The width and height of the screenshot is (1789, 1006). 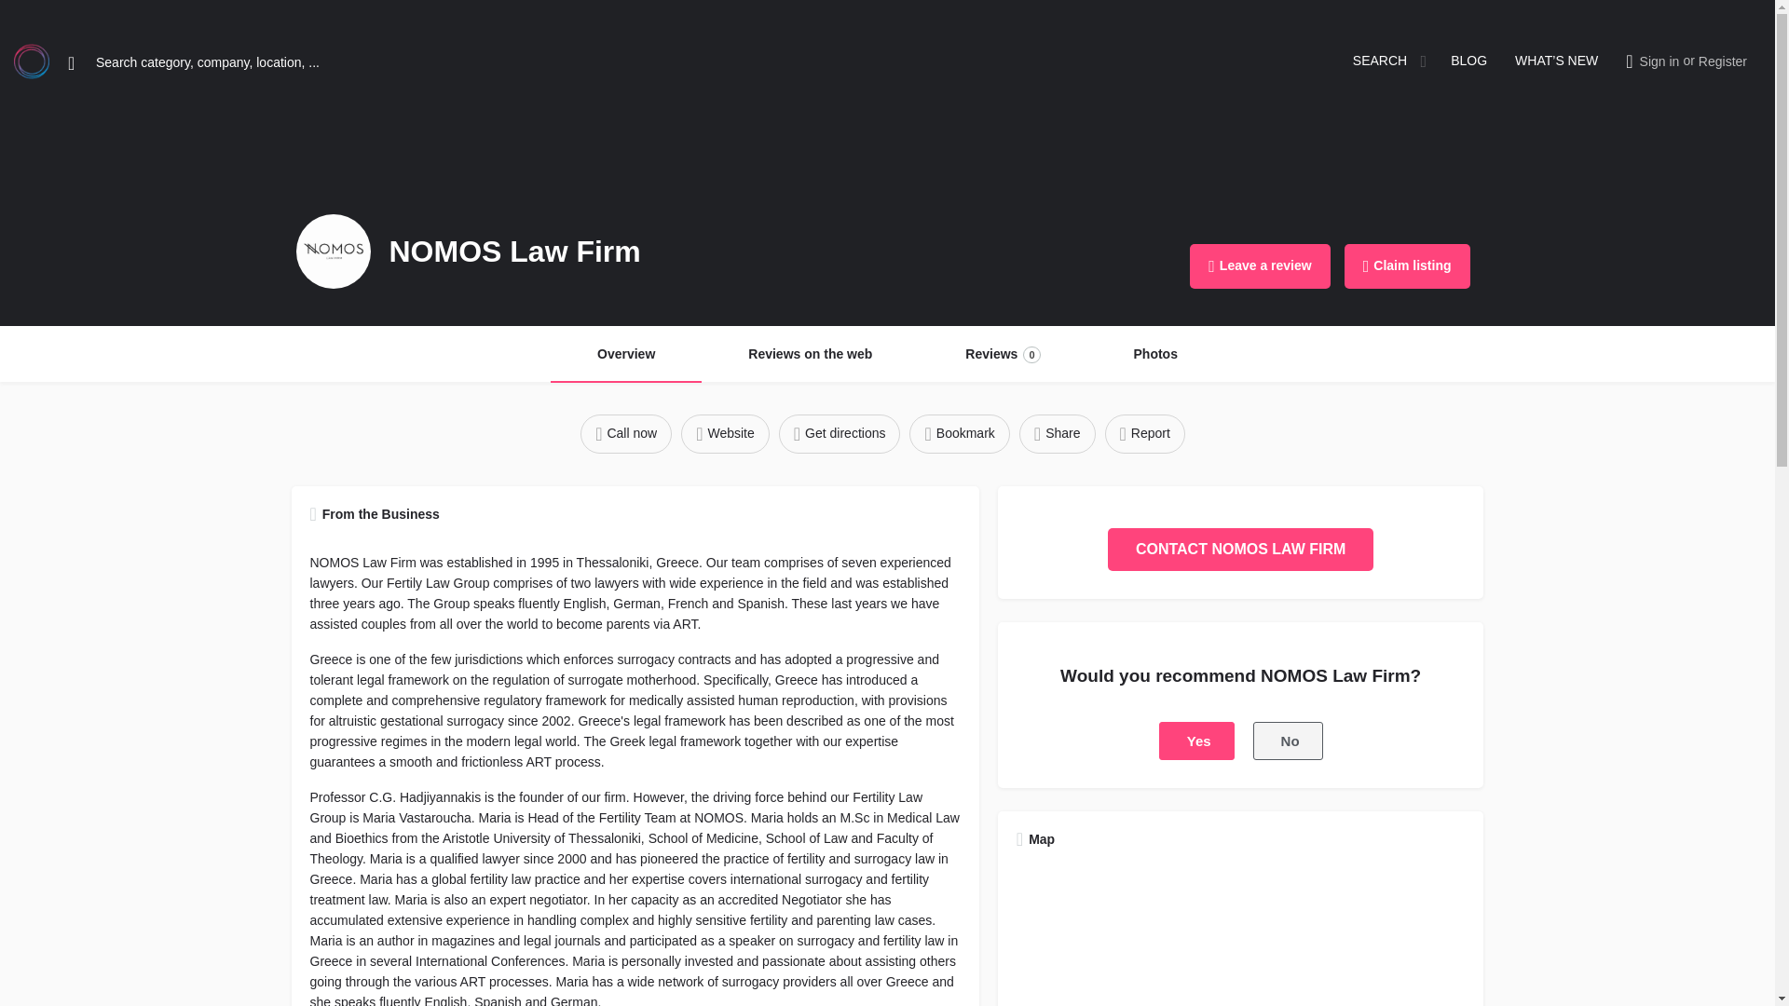 I want to click on Photos, so click(x=1468, y=61).